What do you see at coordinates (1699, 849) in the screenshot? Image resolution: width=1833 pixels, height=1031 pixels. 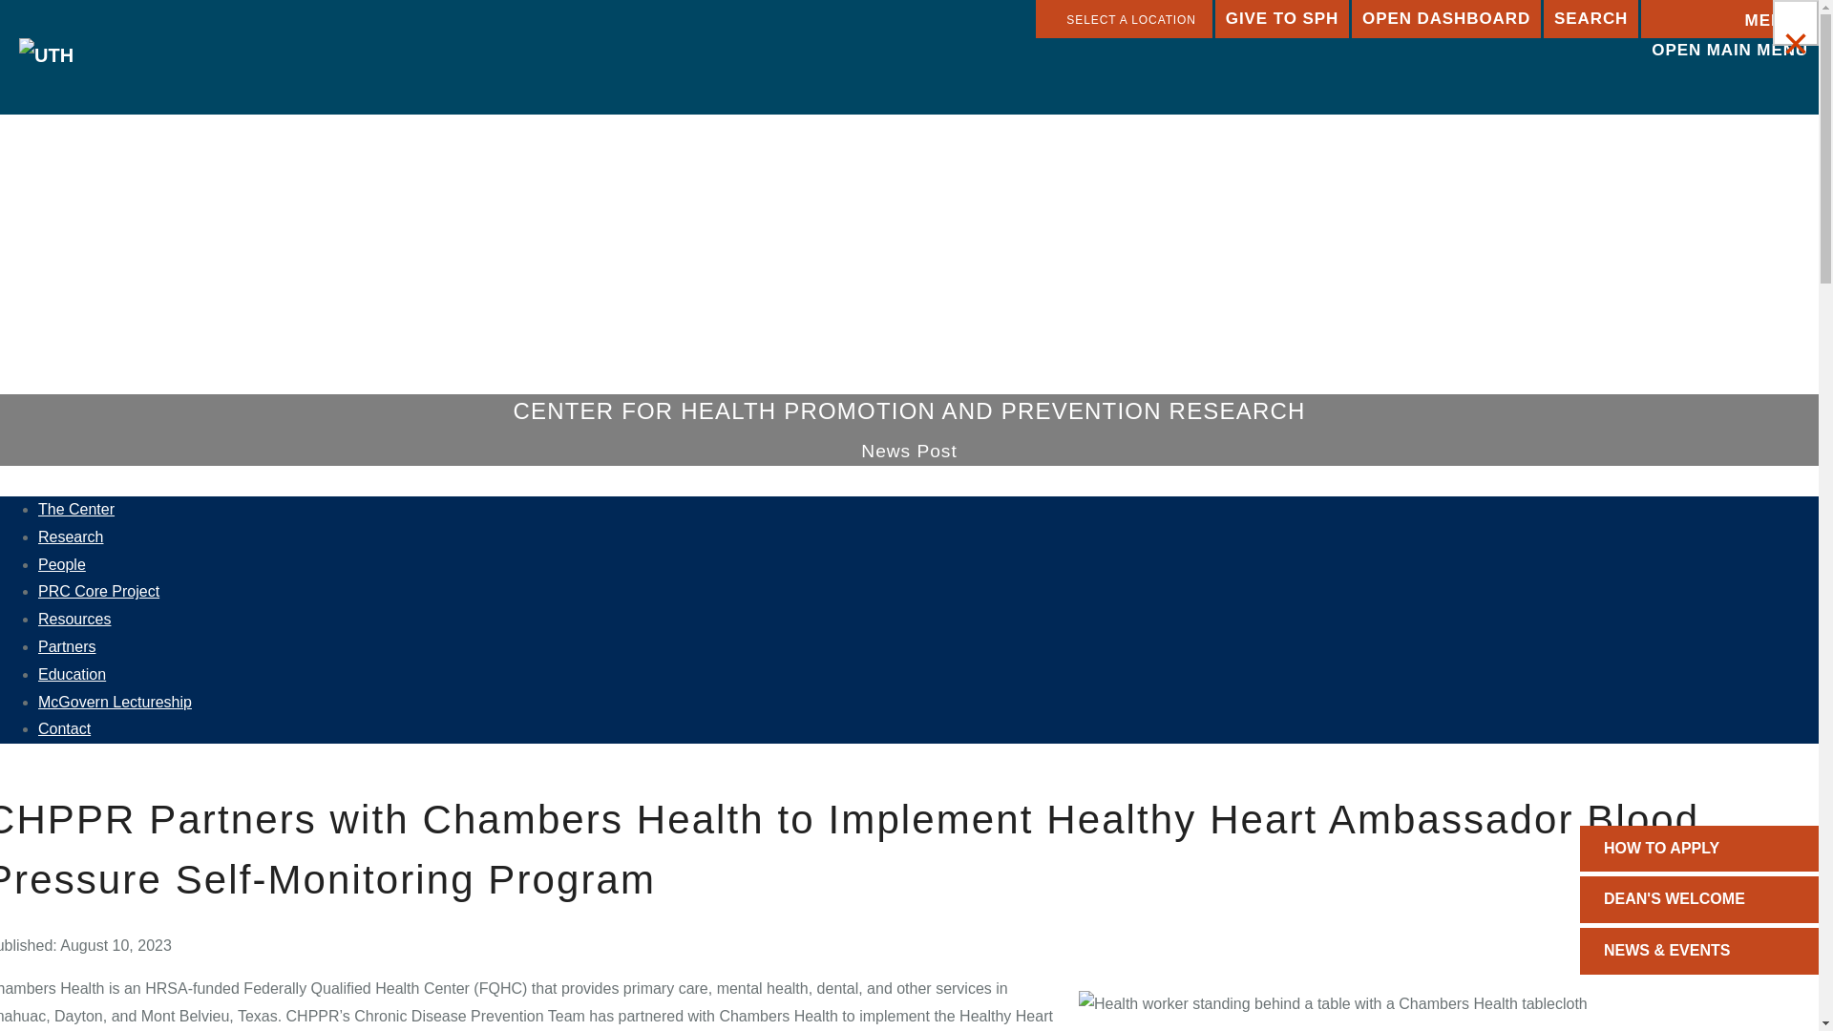 I see `HOW TO APPLY` at bounding box center [1699, 849].